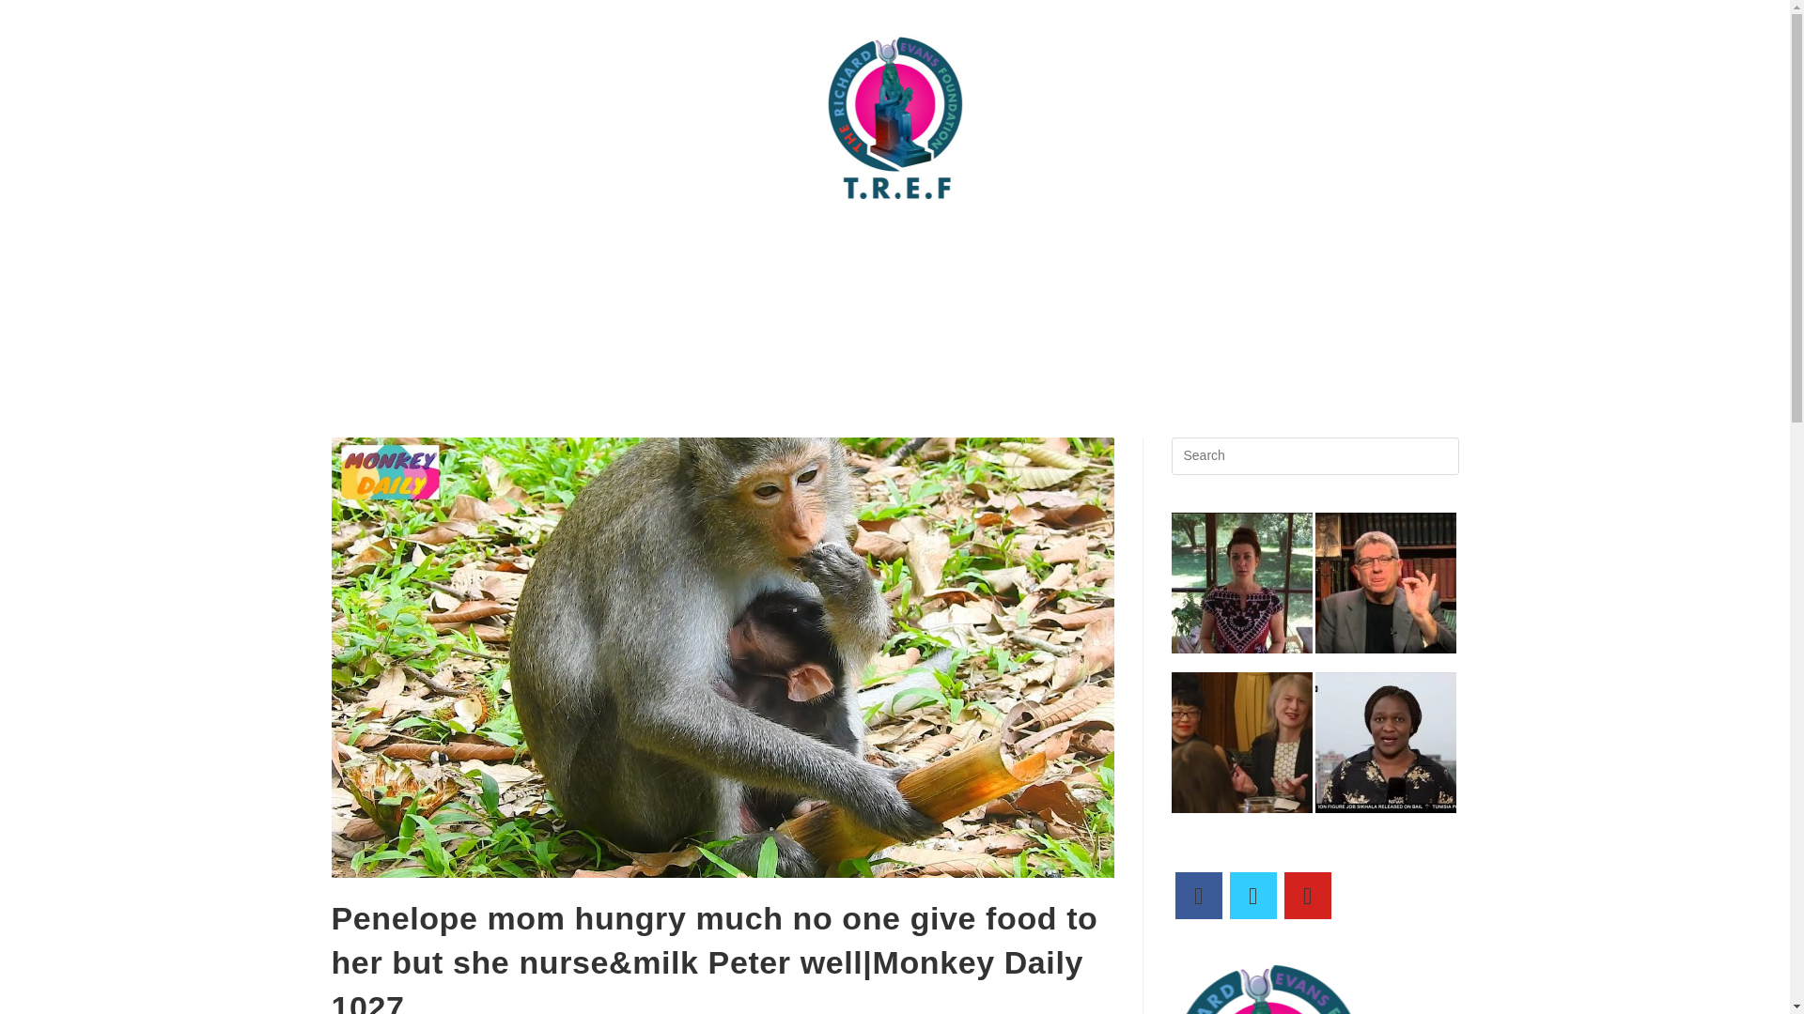  What do you see at coordinates (1370, 248) in the screenshot?
I see `Caring` at bounding box center [1370, 248].